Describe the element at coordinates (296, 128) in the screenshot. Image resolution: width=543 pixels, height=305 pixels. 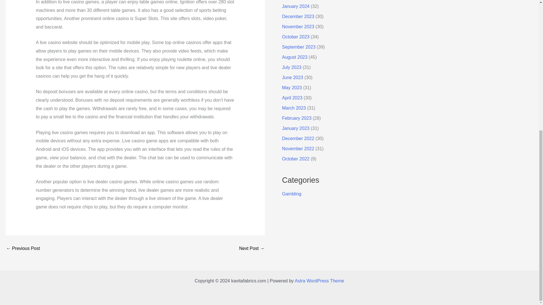
I see `January 2023` at that location.